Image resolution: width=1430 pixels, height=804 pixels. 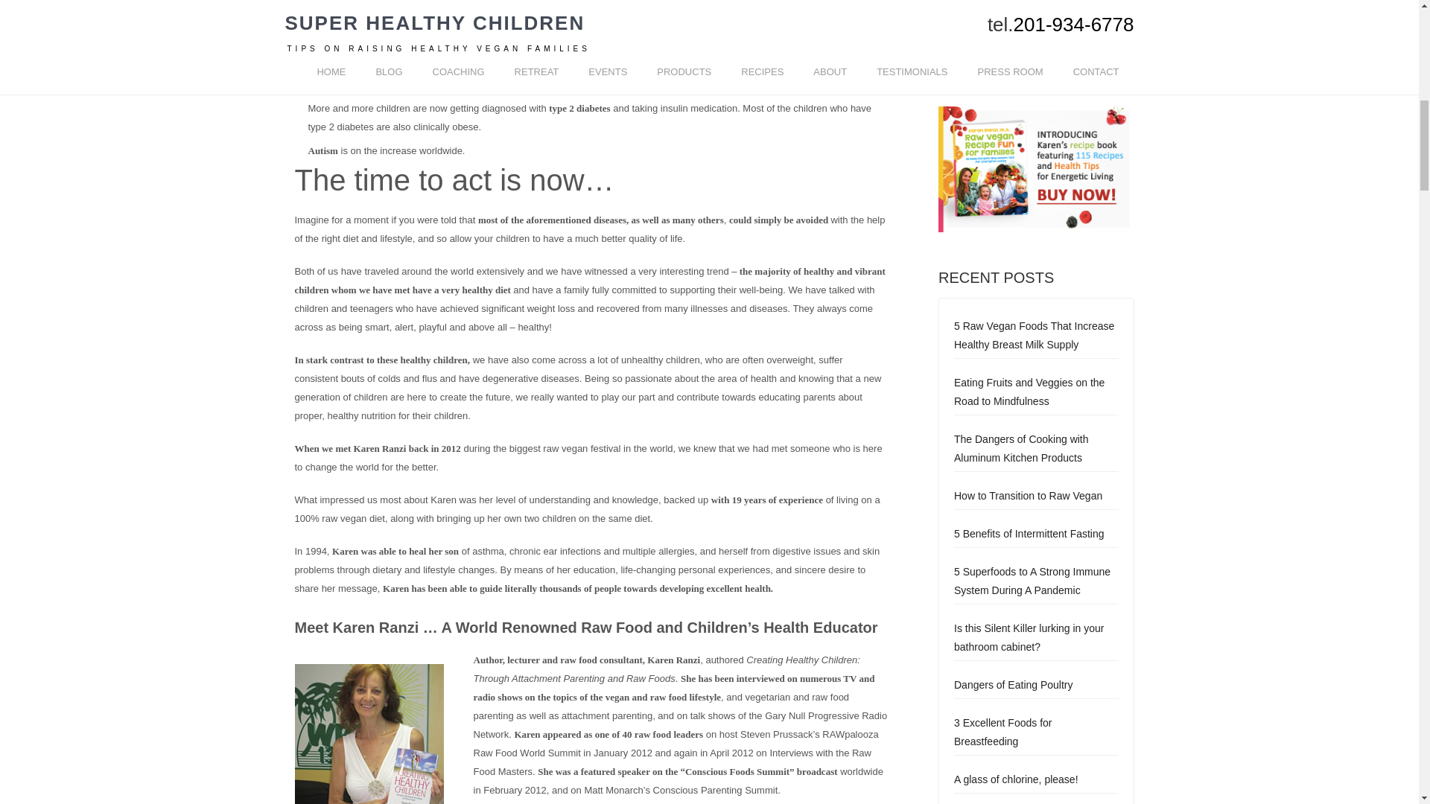 I want to click on Is this Silent Killer lurking in your bathroom cabinet?, so click(x=1029, y=637).